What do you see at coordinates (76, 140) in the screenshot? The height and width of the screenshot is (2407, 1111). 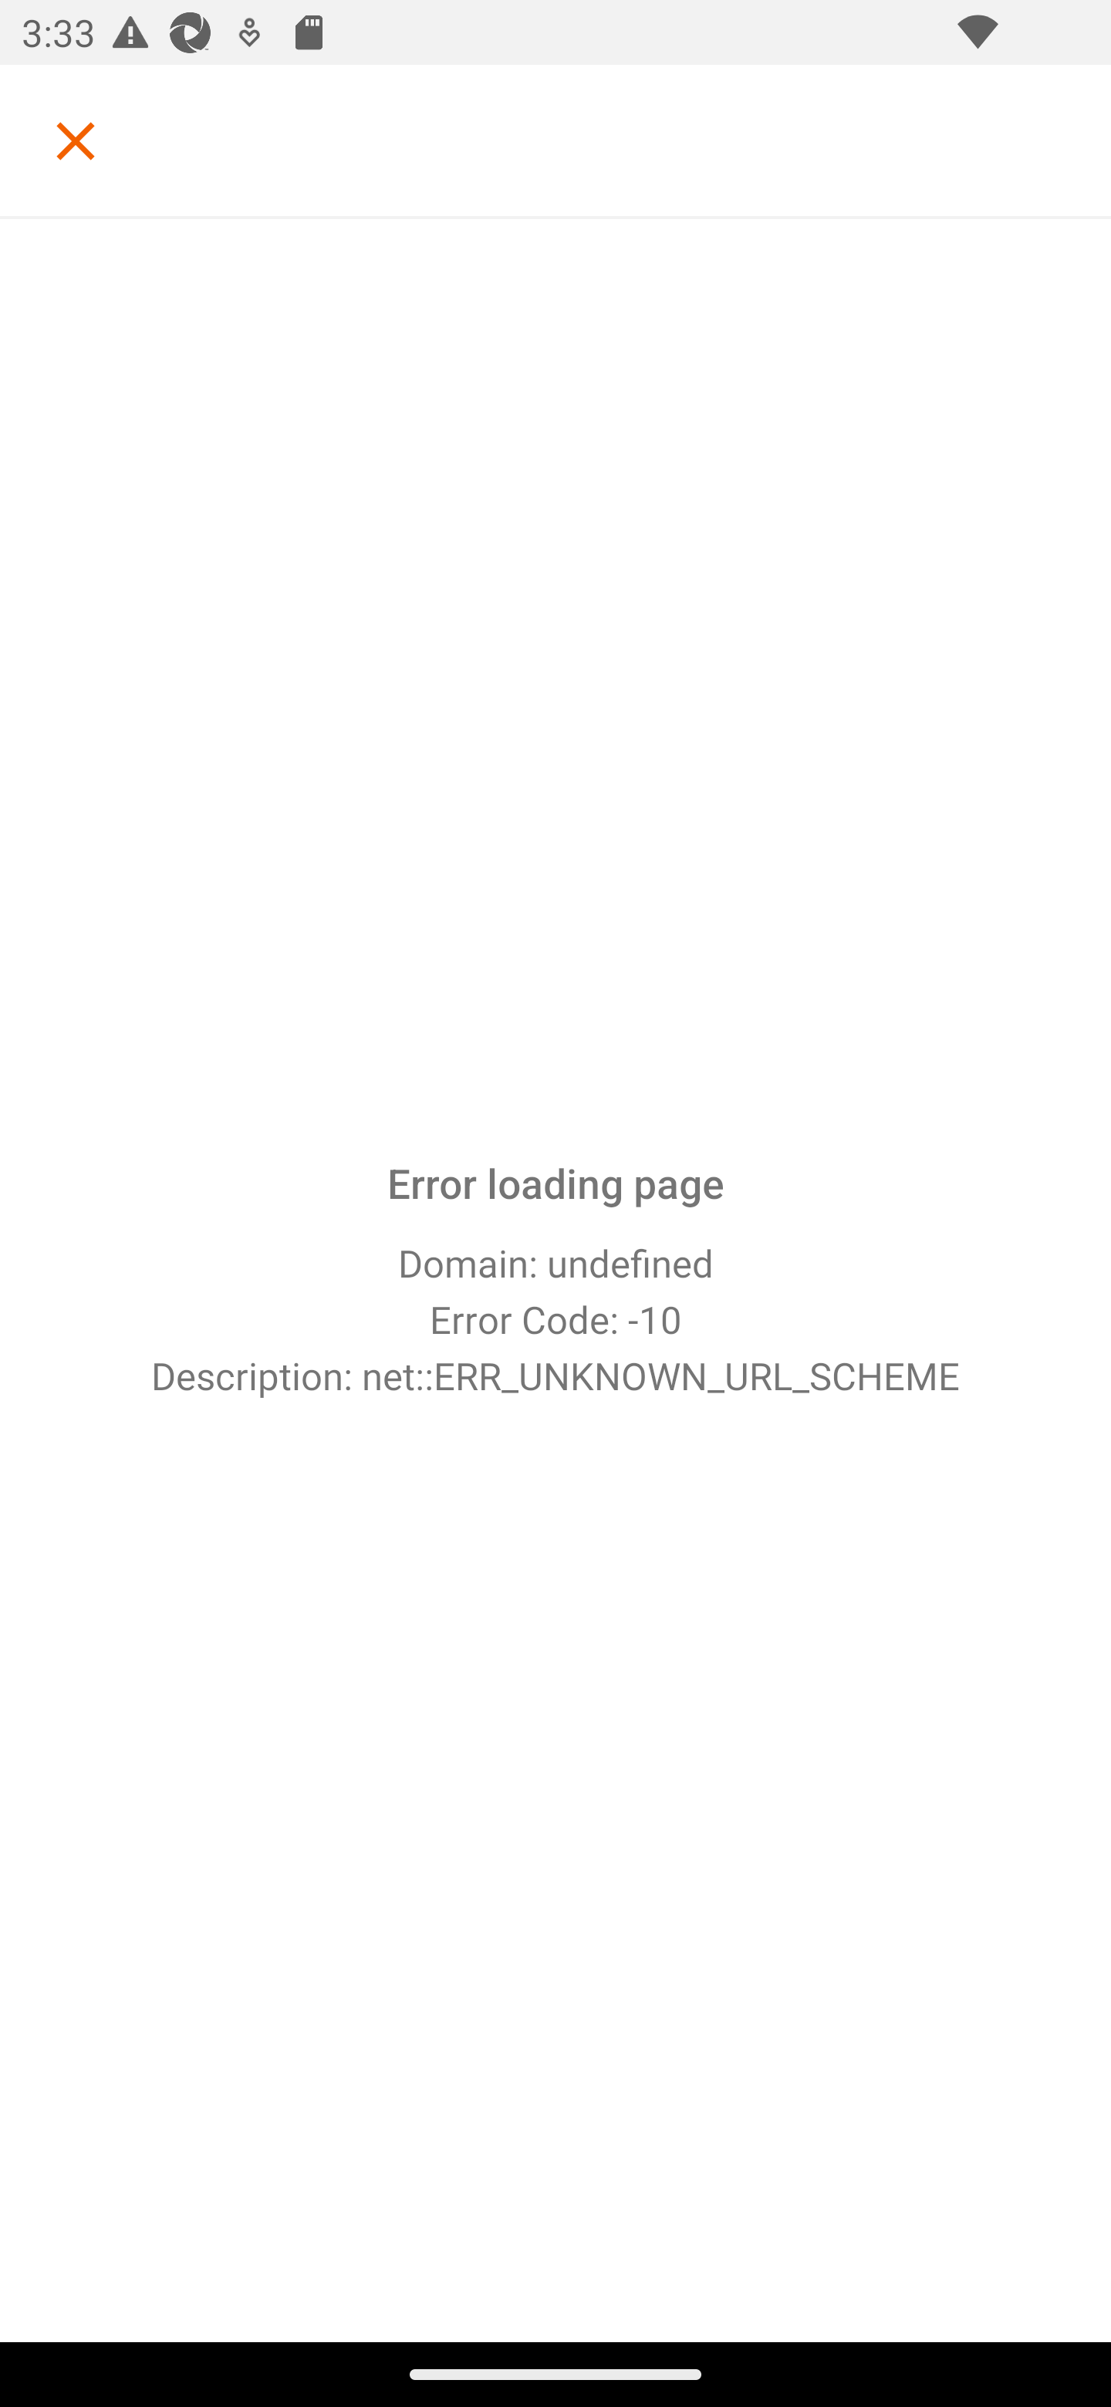 I see `` at bounding box center [76, 140].